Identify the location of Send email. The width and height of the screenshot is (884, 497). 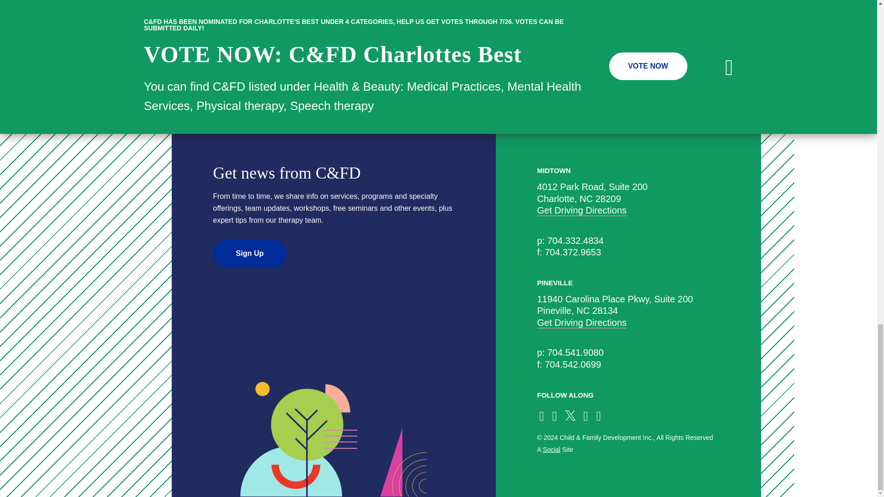
(474, 5).